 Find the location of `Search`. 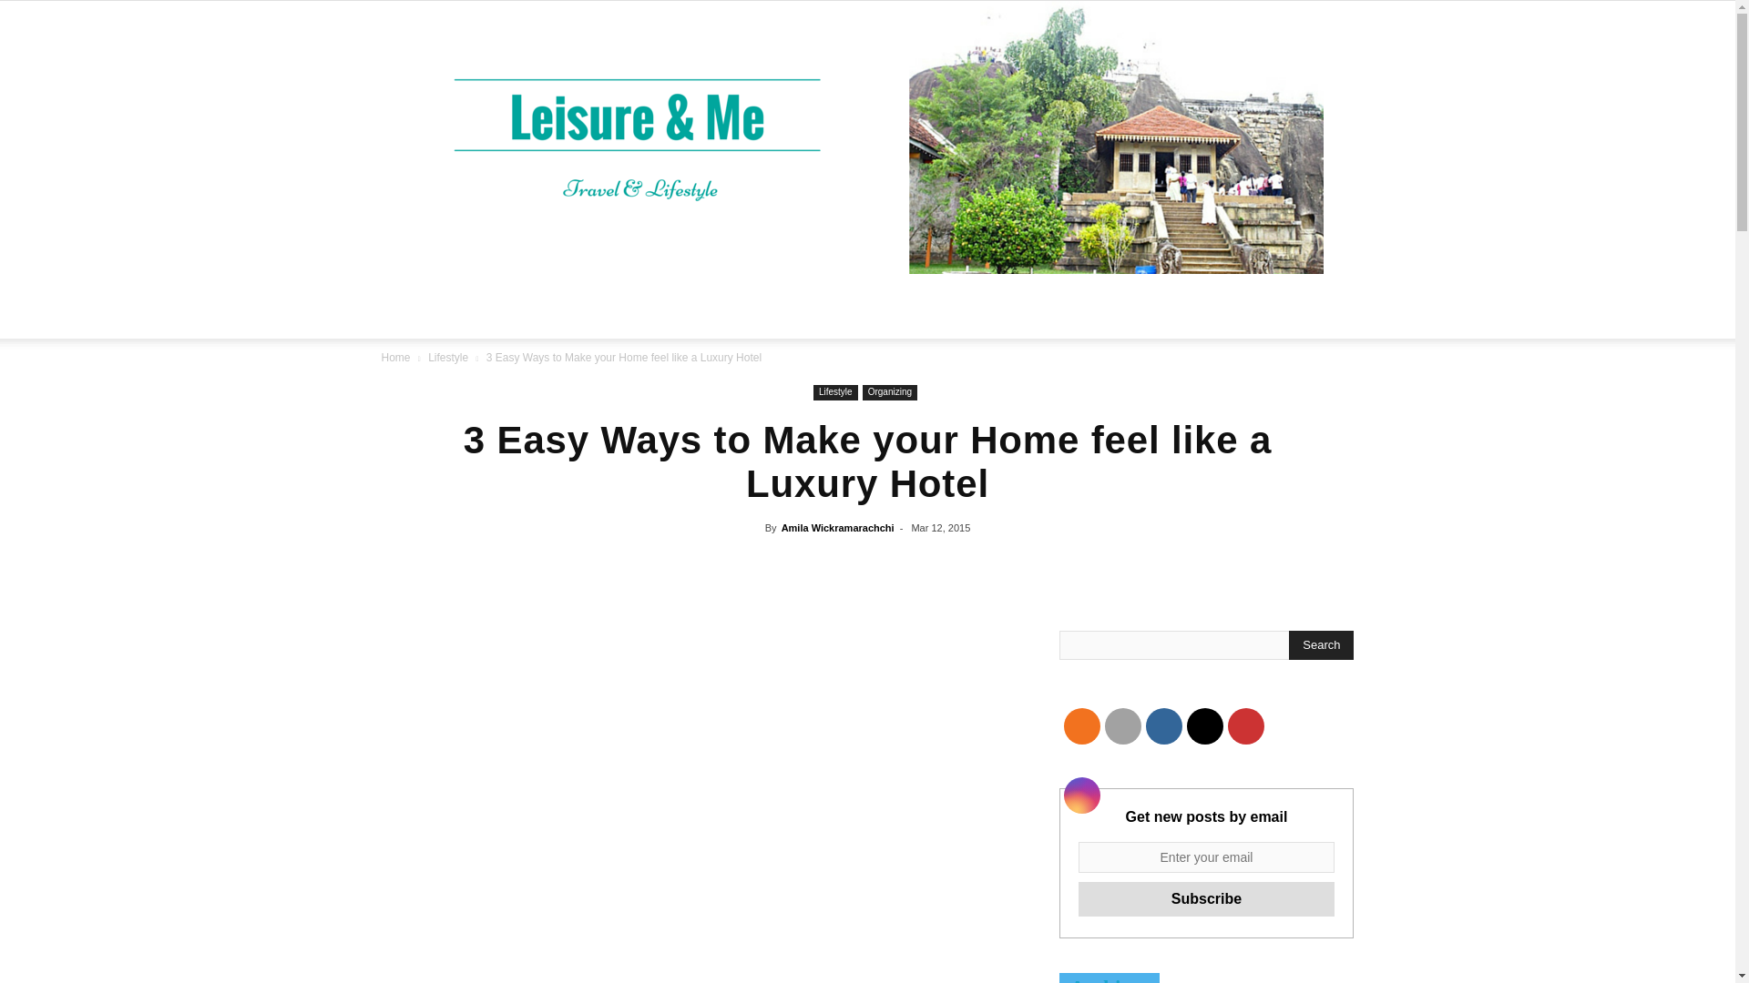

Search is located at coordinates (1303, 389).